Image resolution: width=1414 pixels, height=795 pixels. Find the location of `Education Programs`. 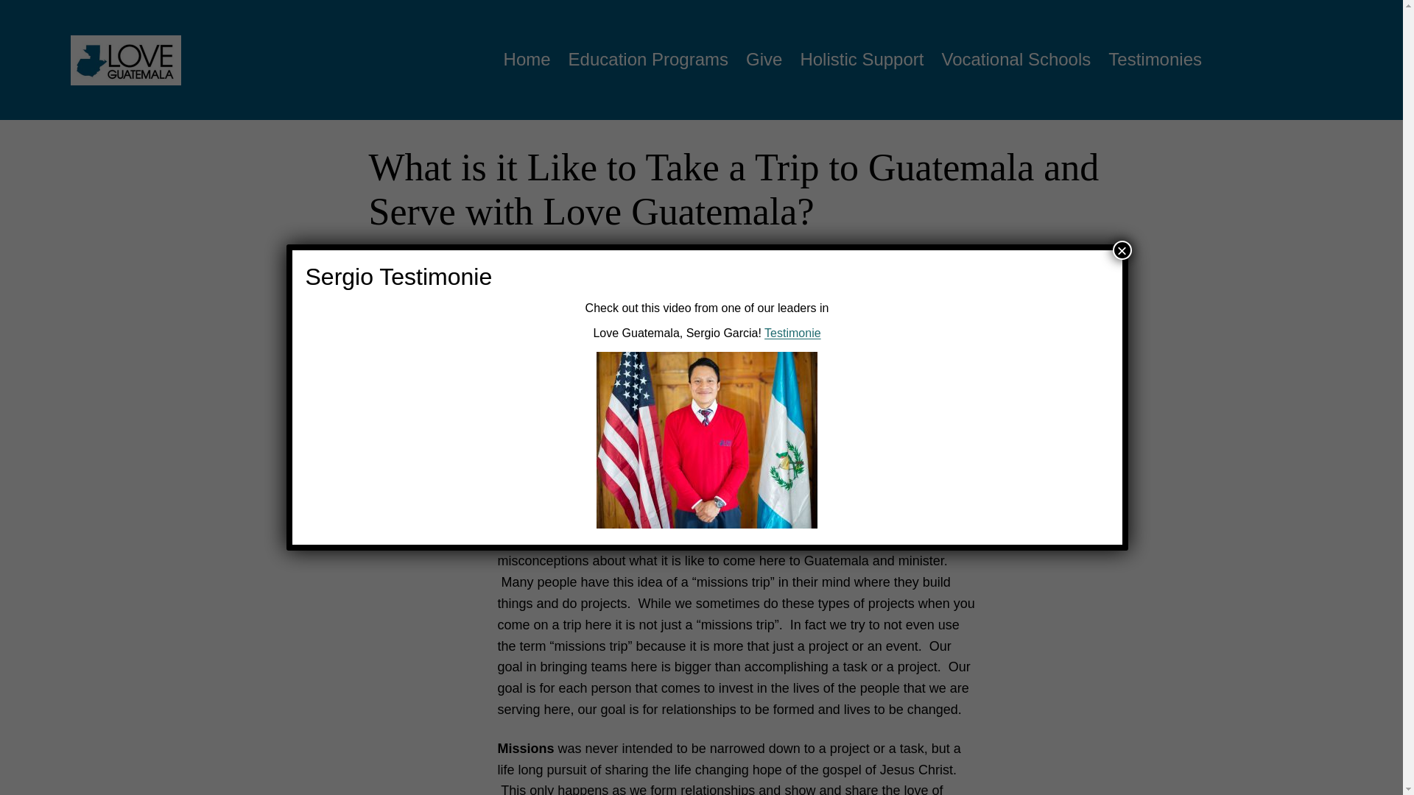

Education Programs is located at coordinates (648, 59).